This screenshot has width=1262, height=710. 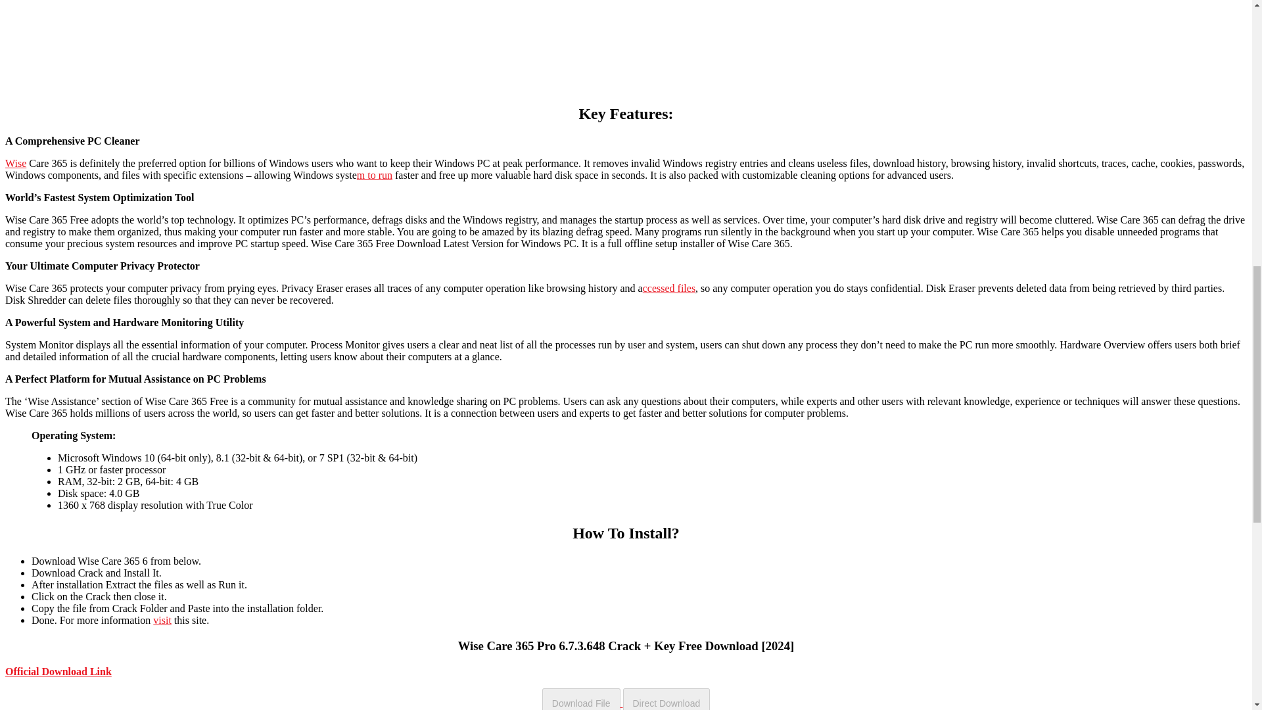 I want to click on Official Download Link, so click(x=58, y=672).